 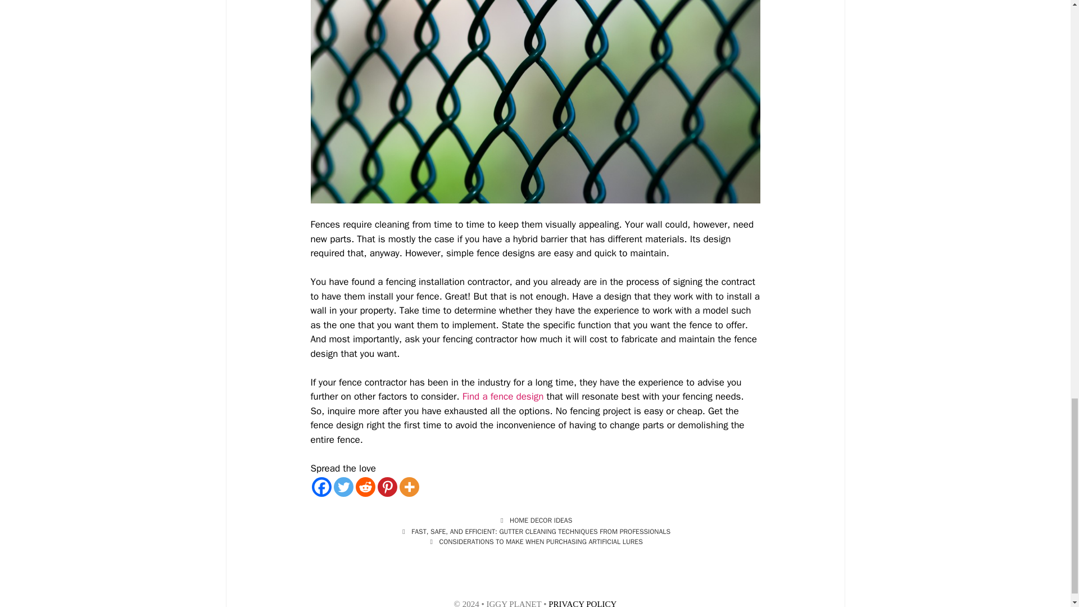 What do you see at coordinates (343, 487) in the screenshot?
I see `Twitter` at bounding box center [343, 487].